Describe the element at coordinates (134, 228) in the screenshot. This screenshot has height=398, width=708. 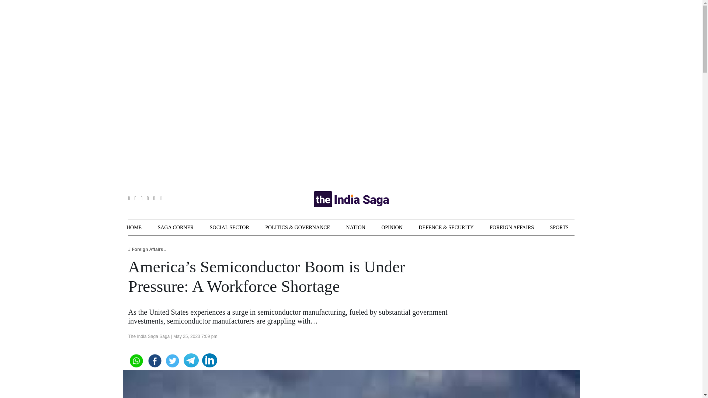
I see `HOME` at that location.